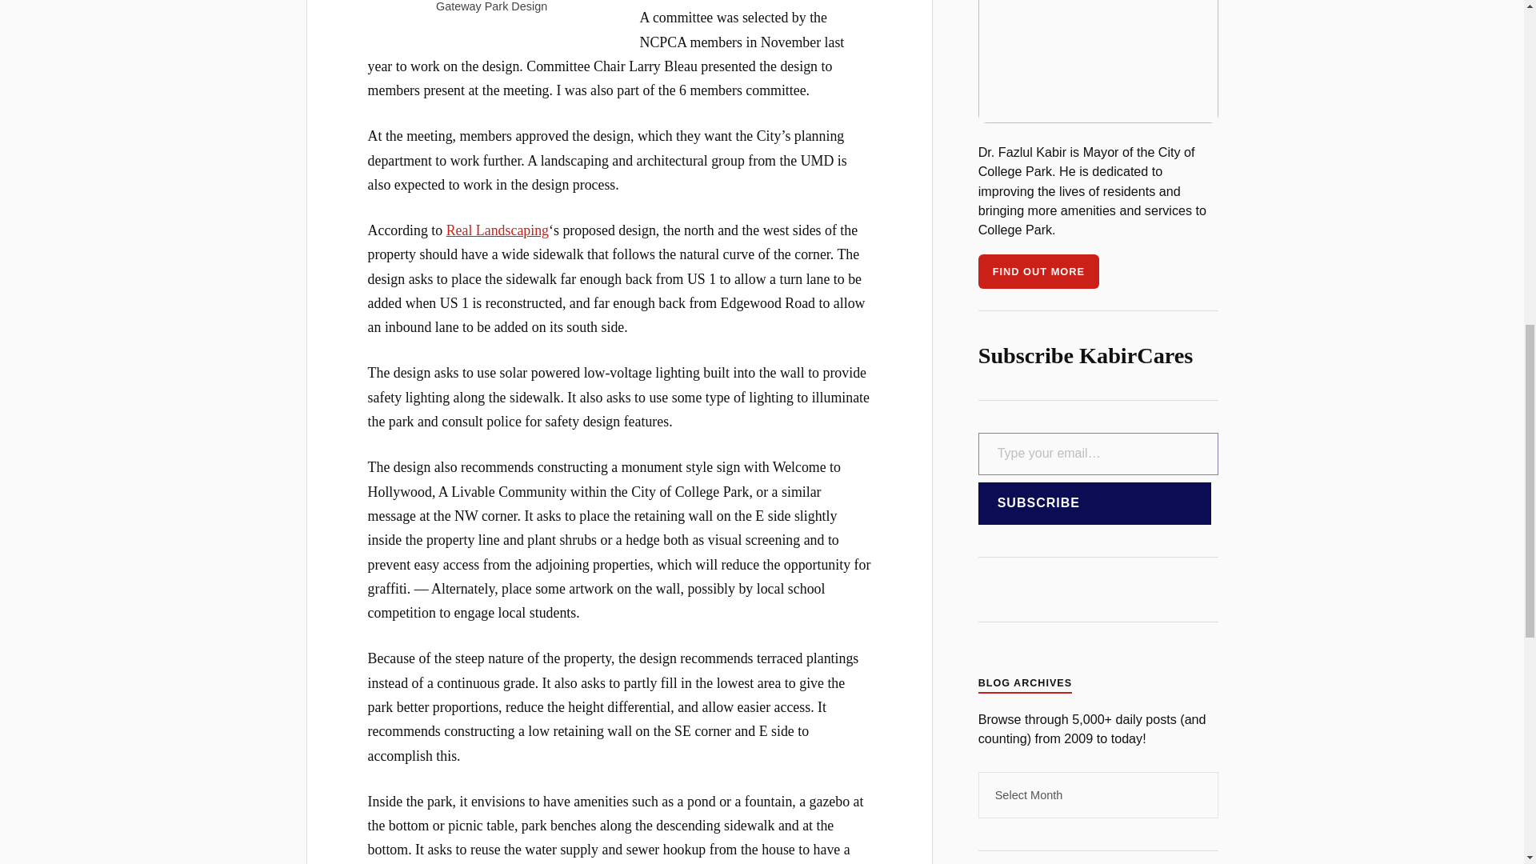  I want to click on Real Landscaping, so click(498, 230).